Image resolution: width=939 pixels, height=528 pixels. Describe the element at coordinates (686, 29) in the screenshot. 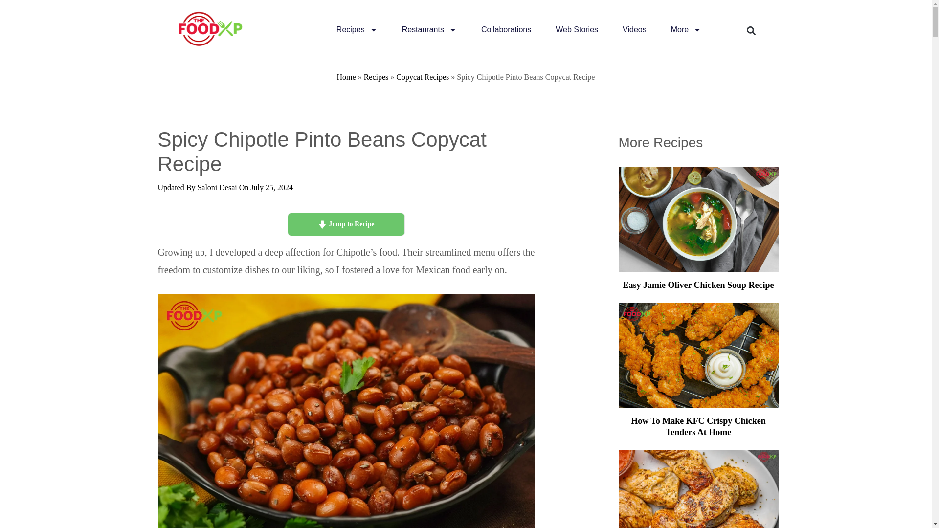

I see `More` at that location.